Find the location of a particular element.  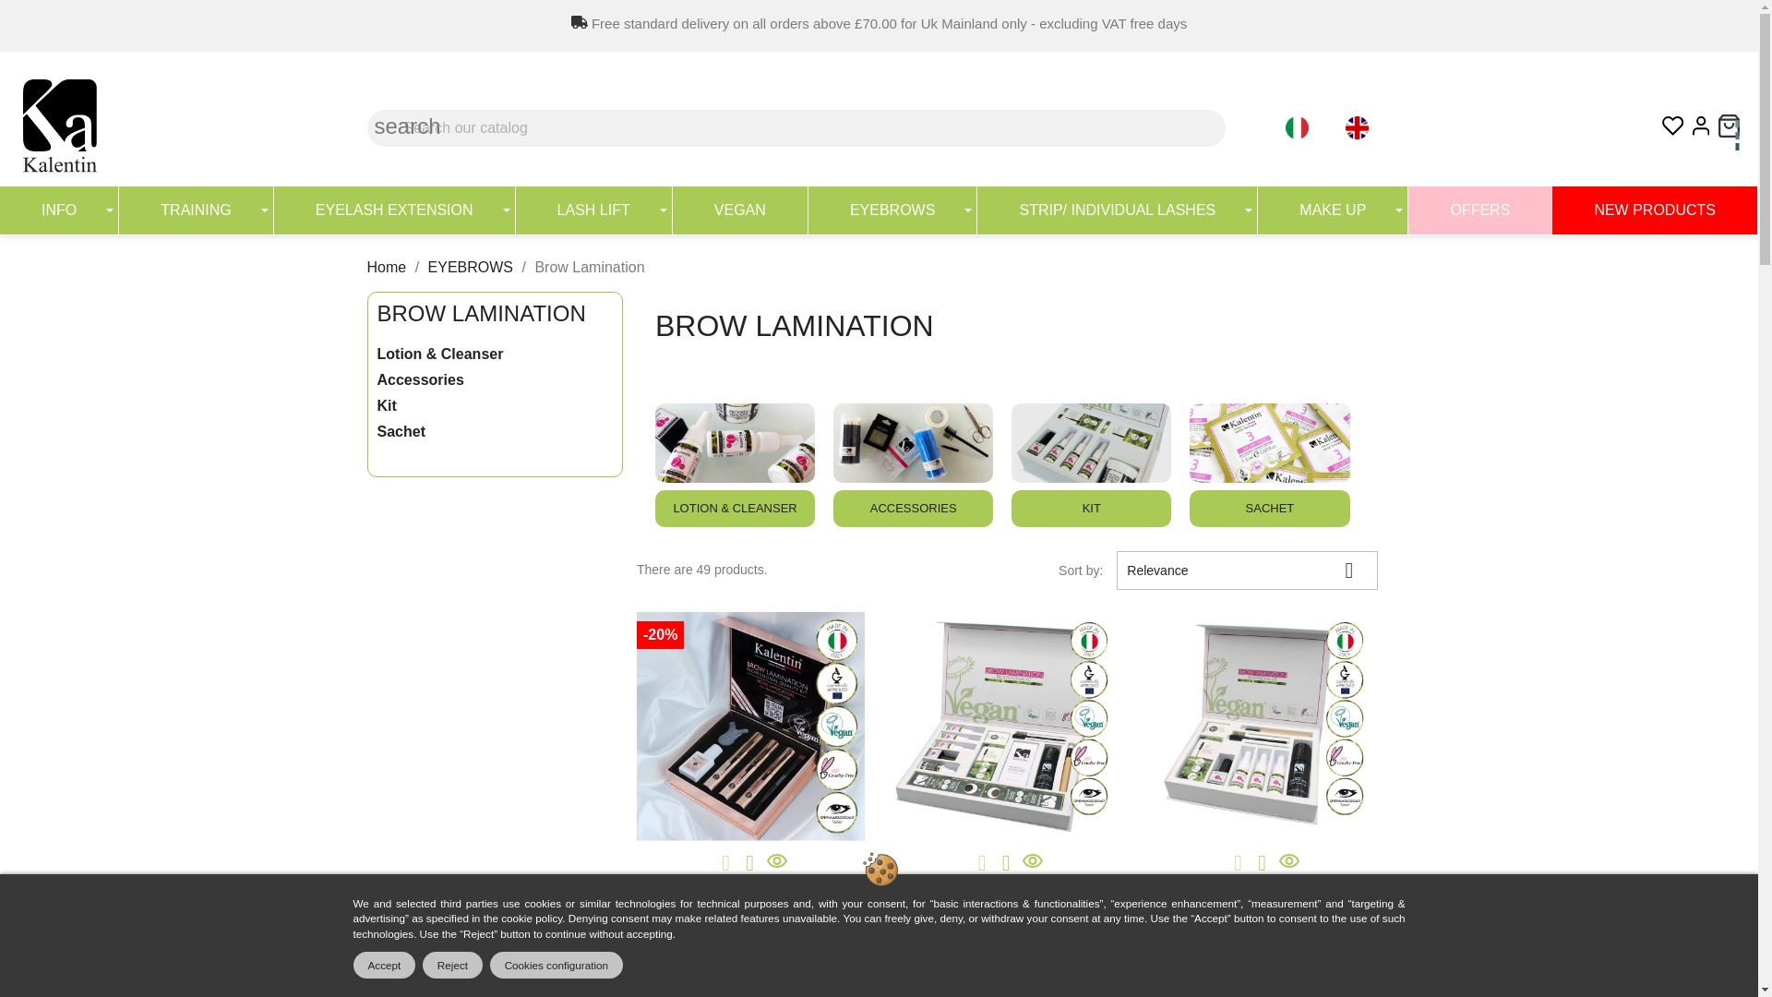

Add to Wishlist is located at coordinates (1263, 863).